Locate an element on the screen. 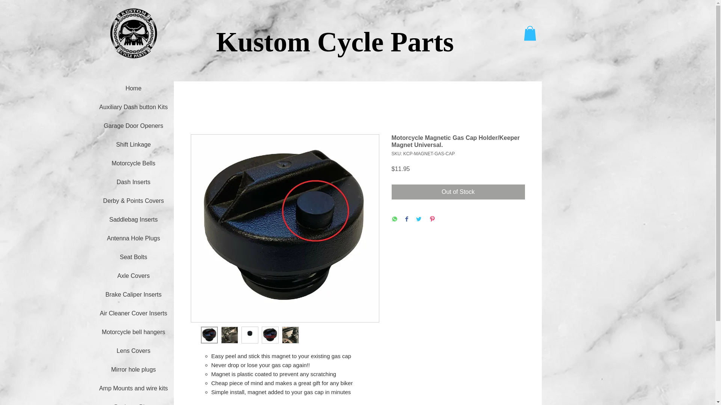  Mirror hole plugs is located at coordinates (134, 369).